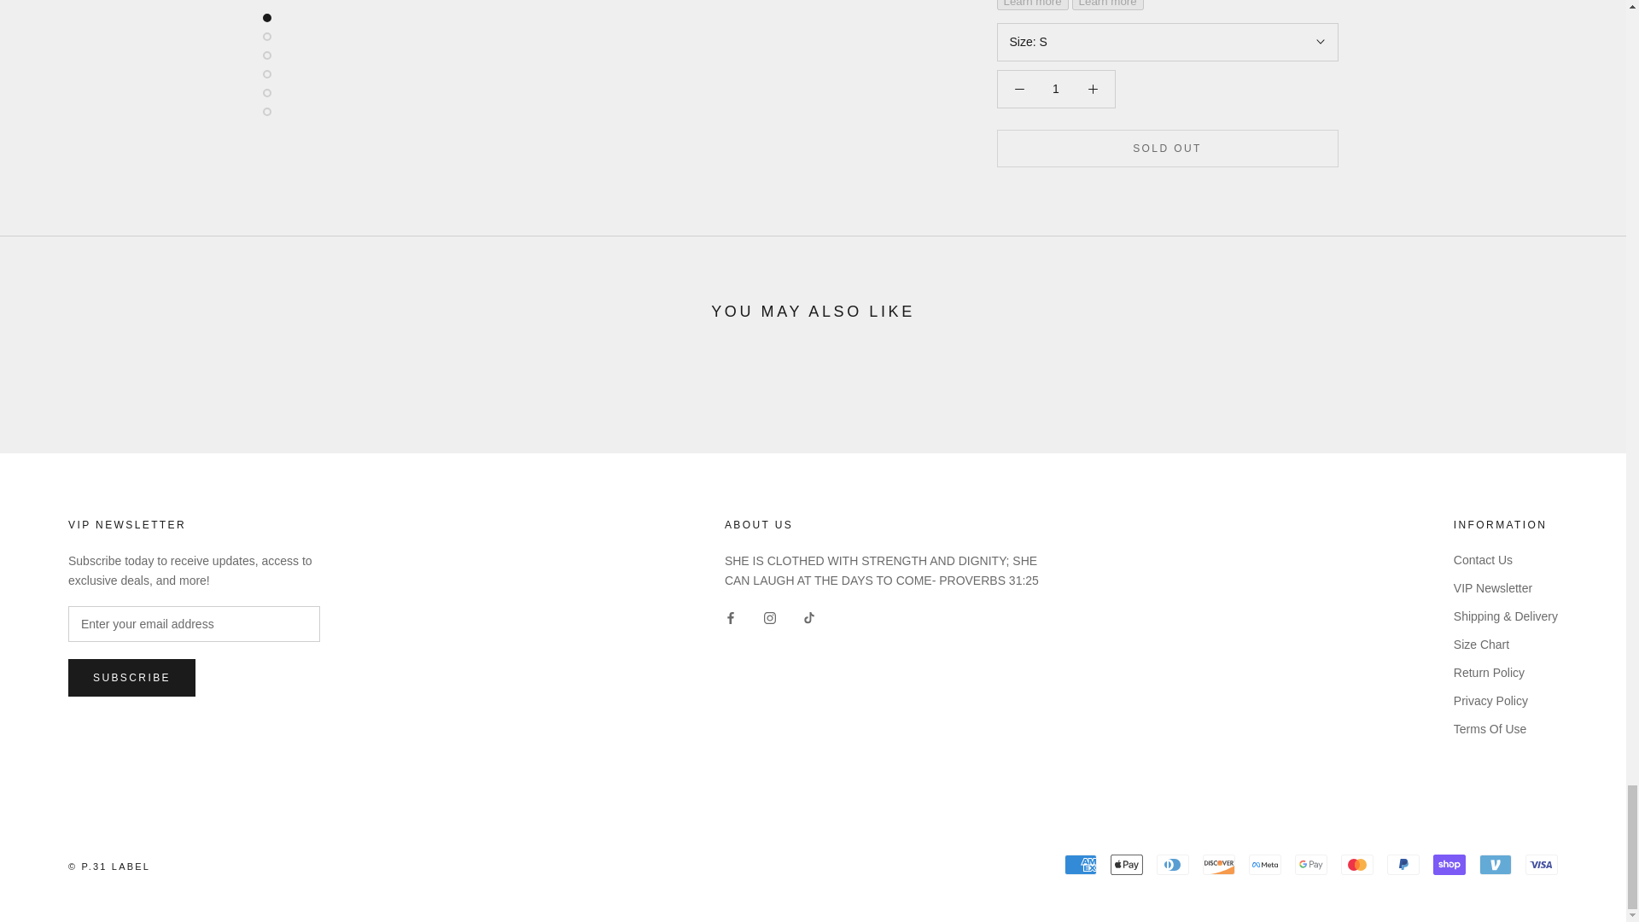 This screenshot has height=922, width=1639. I want to click on Venmo, so click(1496, 864).